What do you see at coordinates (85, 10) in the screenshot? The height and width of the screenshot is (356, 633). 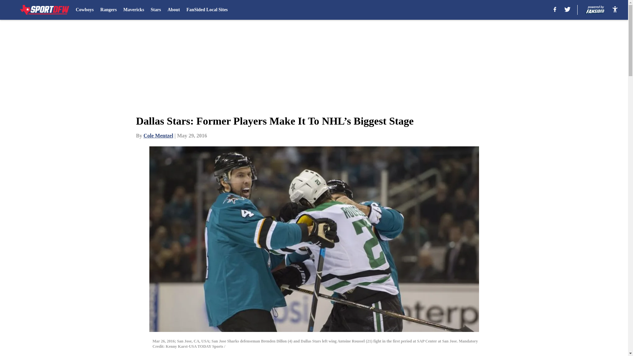 I see `Cowboys` at bounding box center [85, 10].